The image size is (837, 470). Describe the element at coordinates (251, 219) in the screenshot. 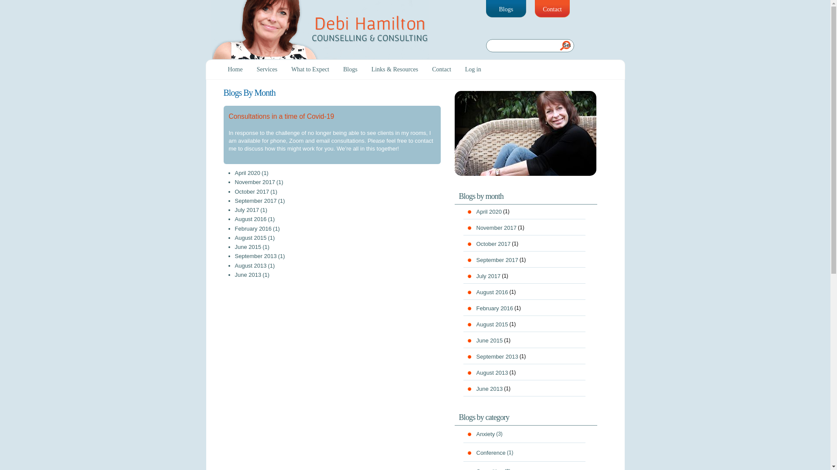

I see `August 2016` at that location.